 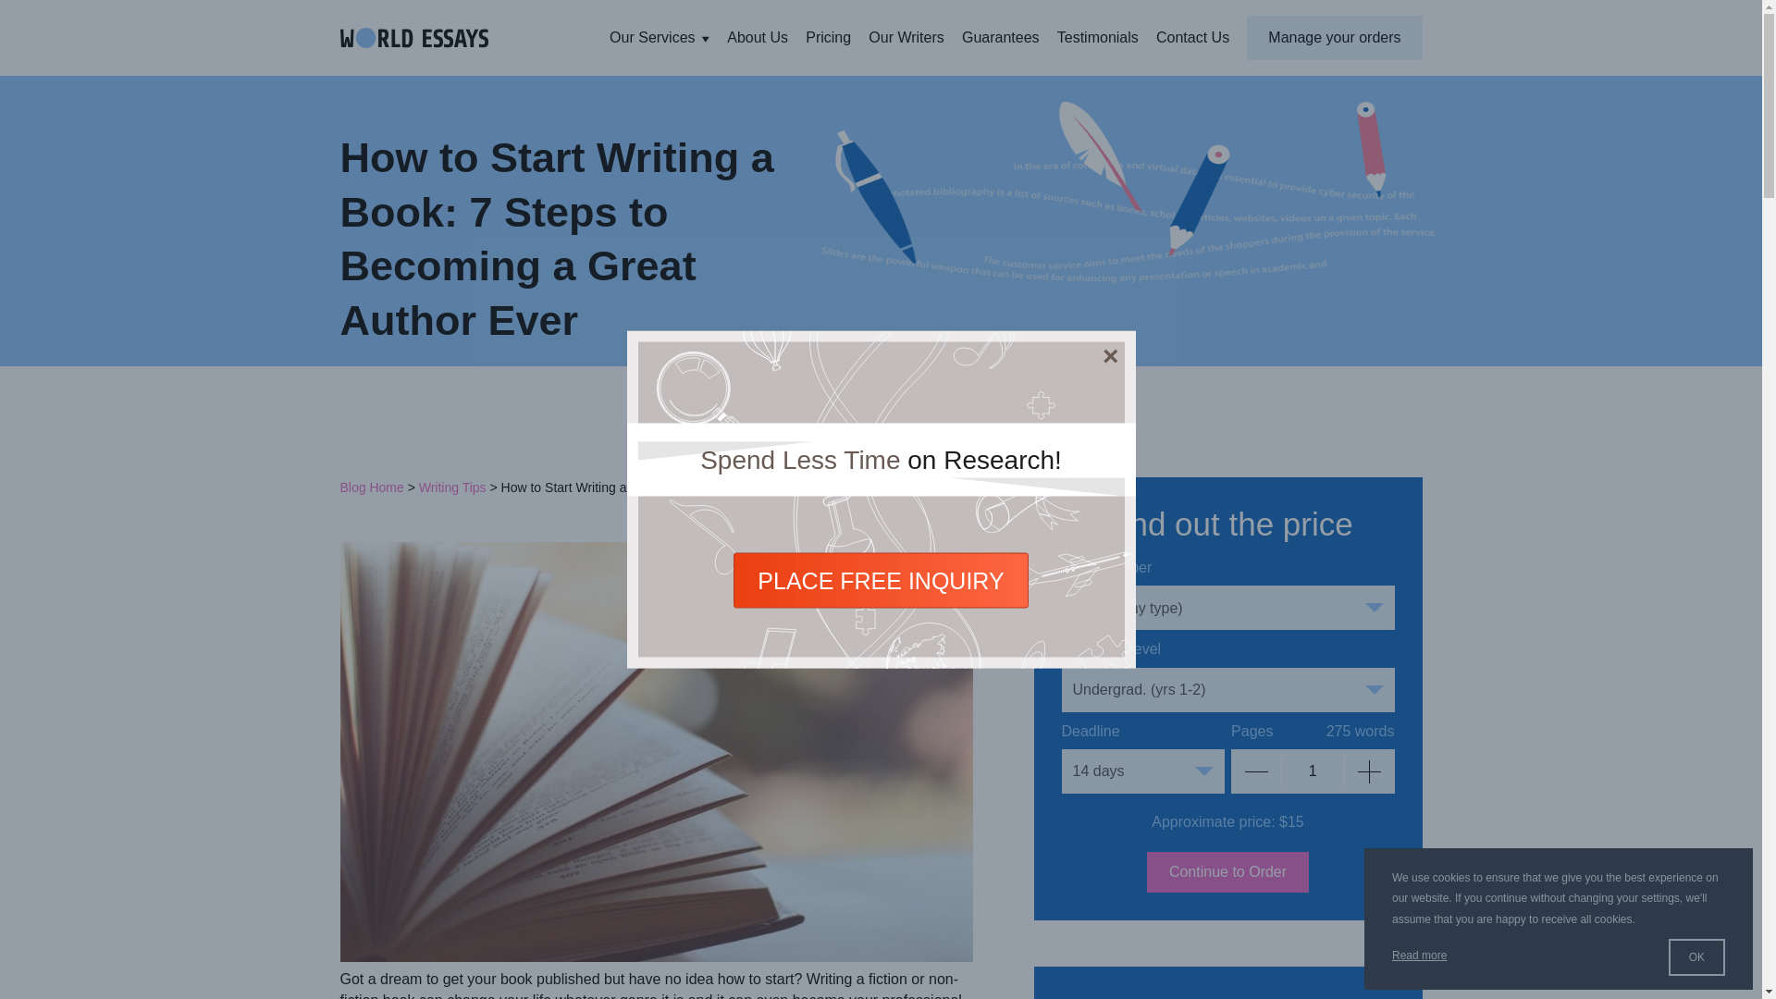 I want to click on Order paper, so click(x=1228, y=872).